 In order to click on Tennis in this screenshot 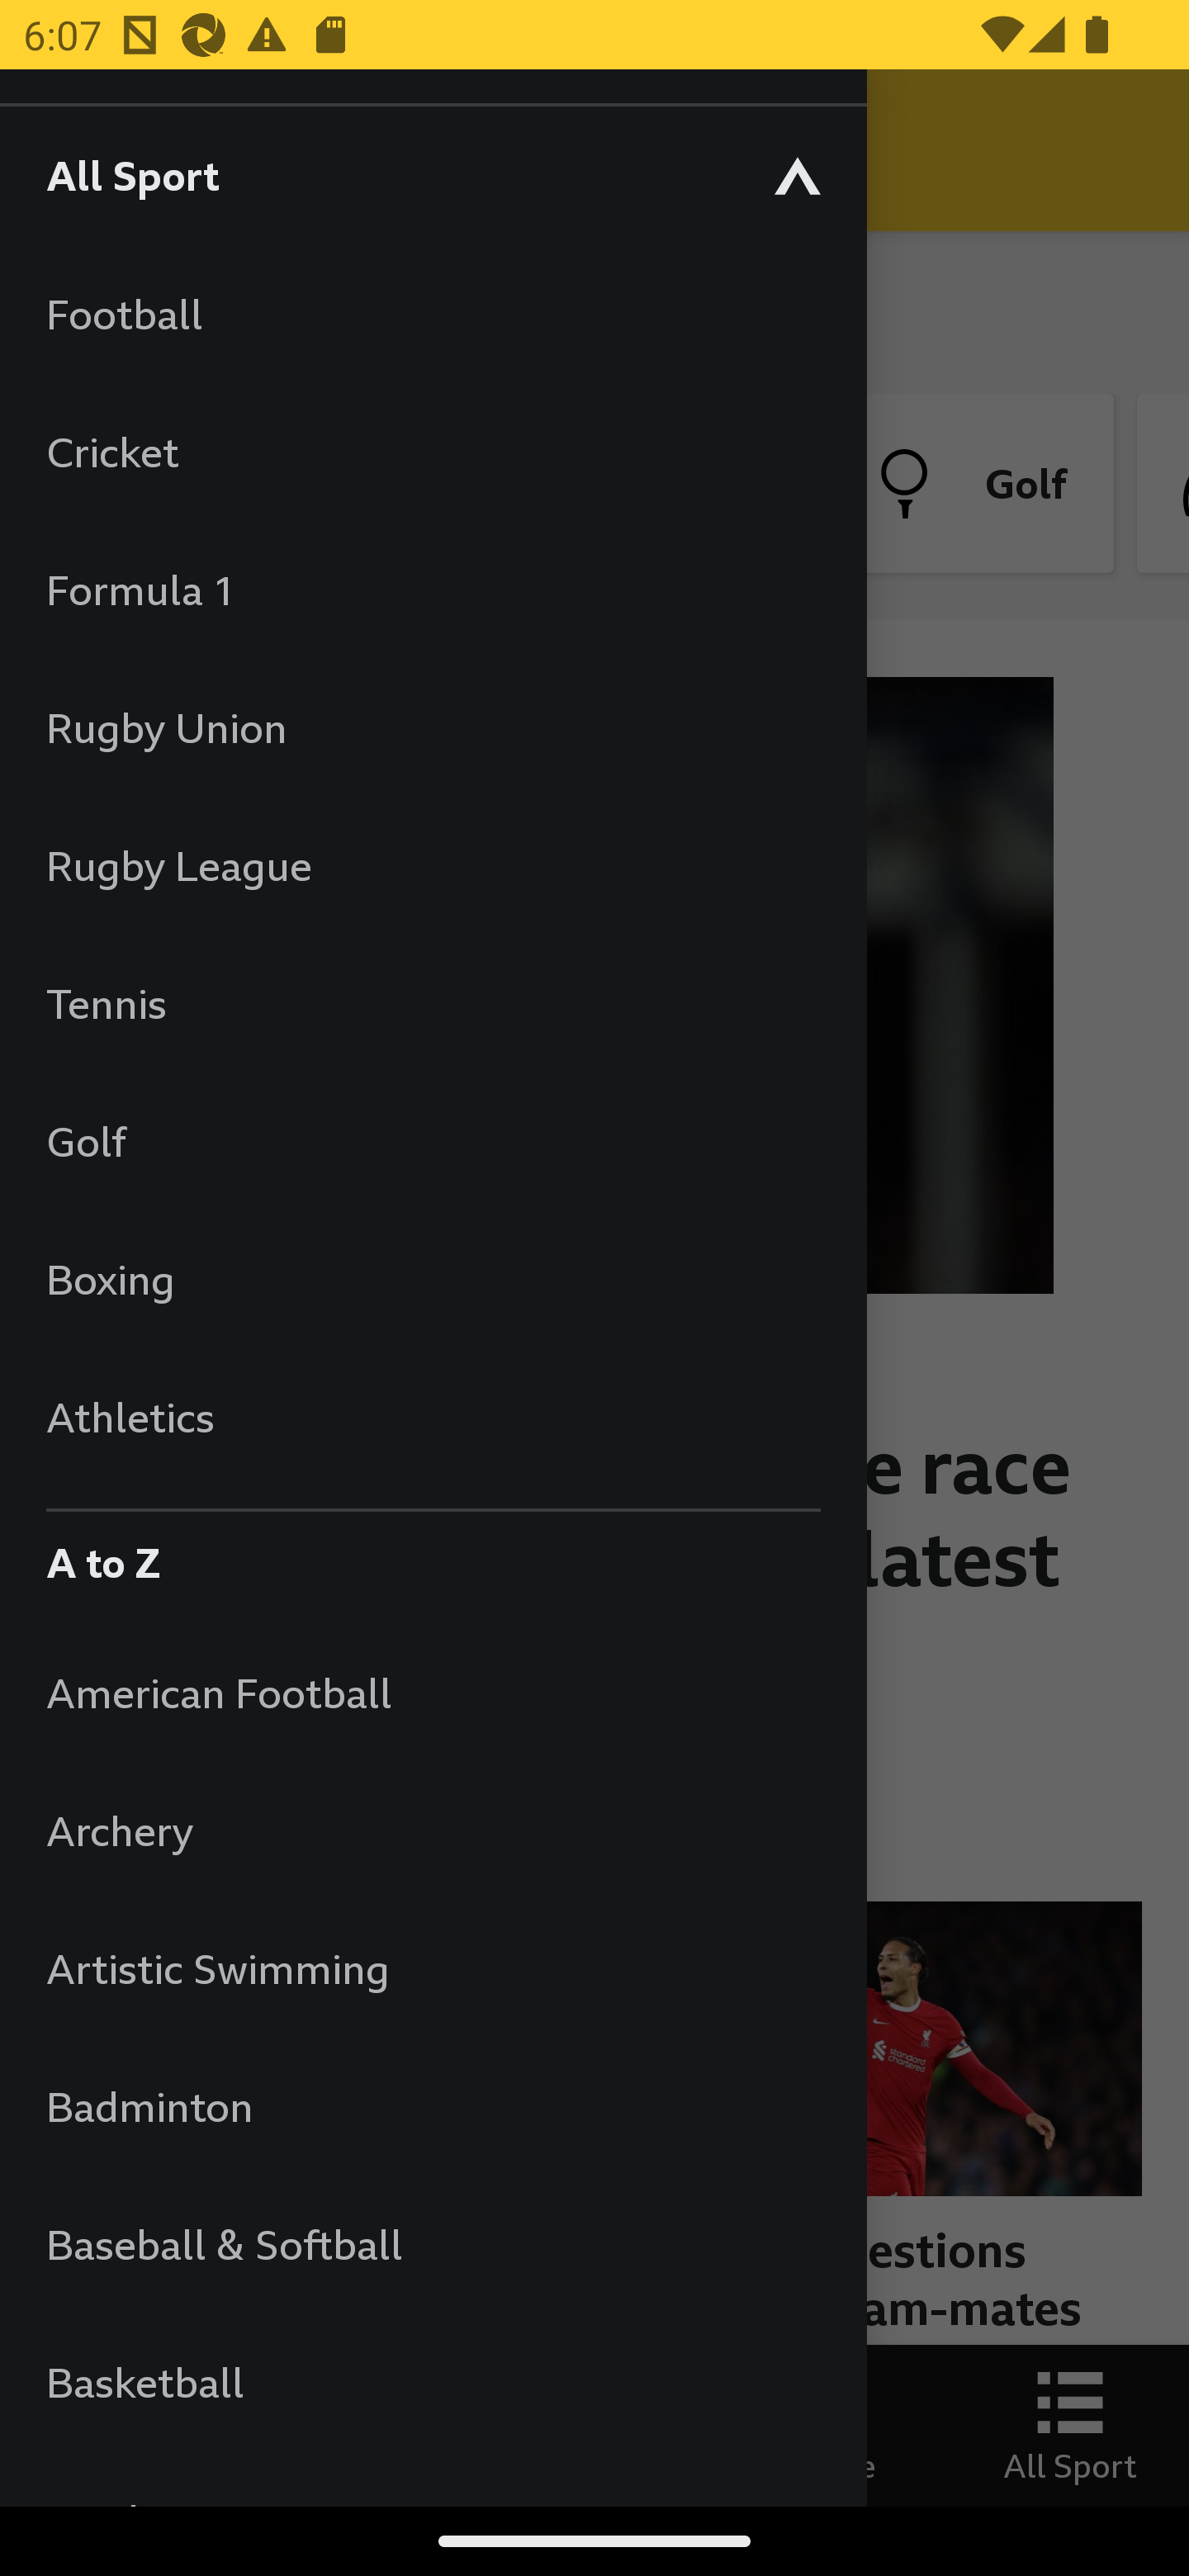, I will do `click(433, 1002)`.